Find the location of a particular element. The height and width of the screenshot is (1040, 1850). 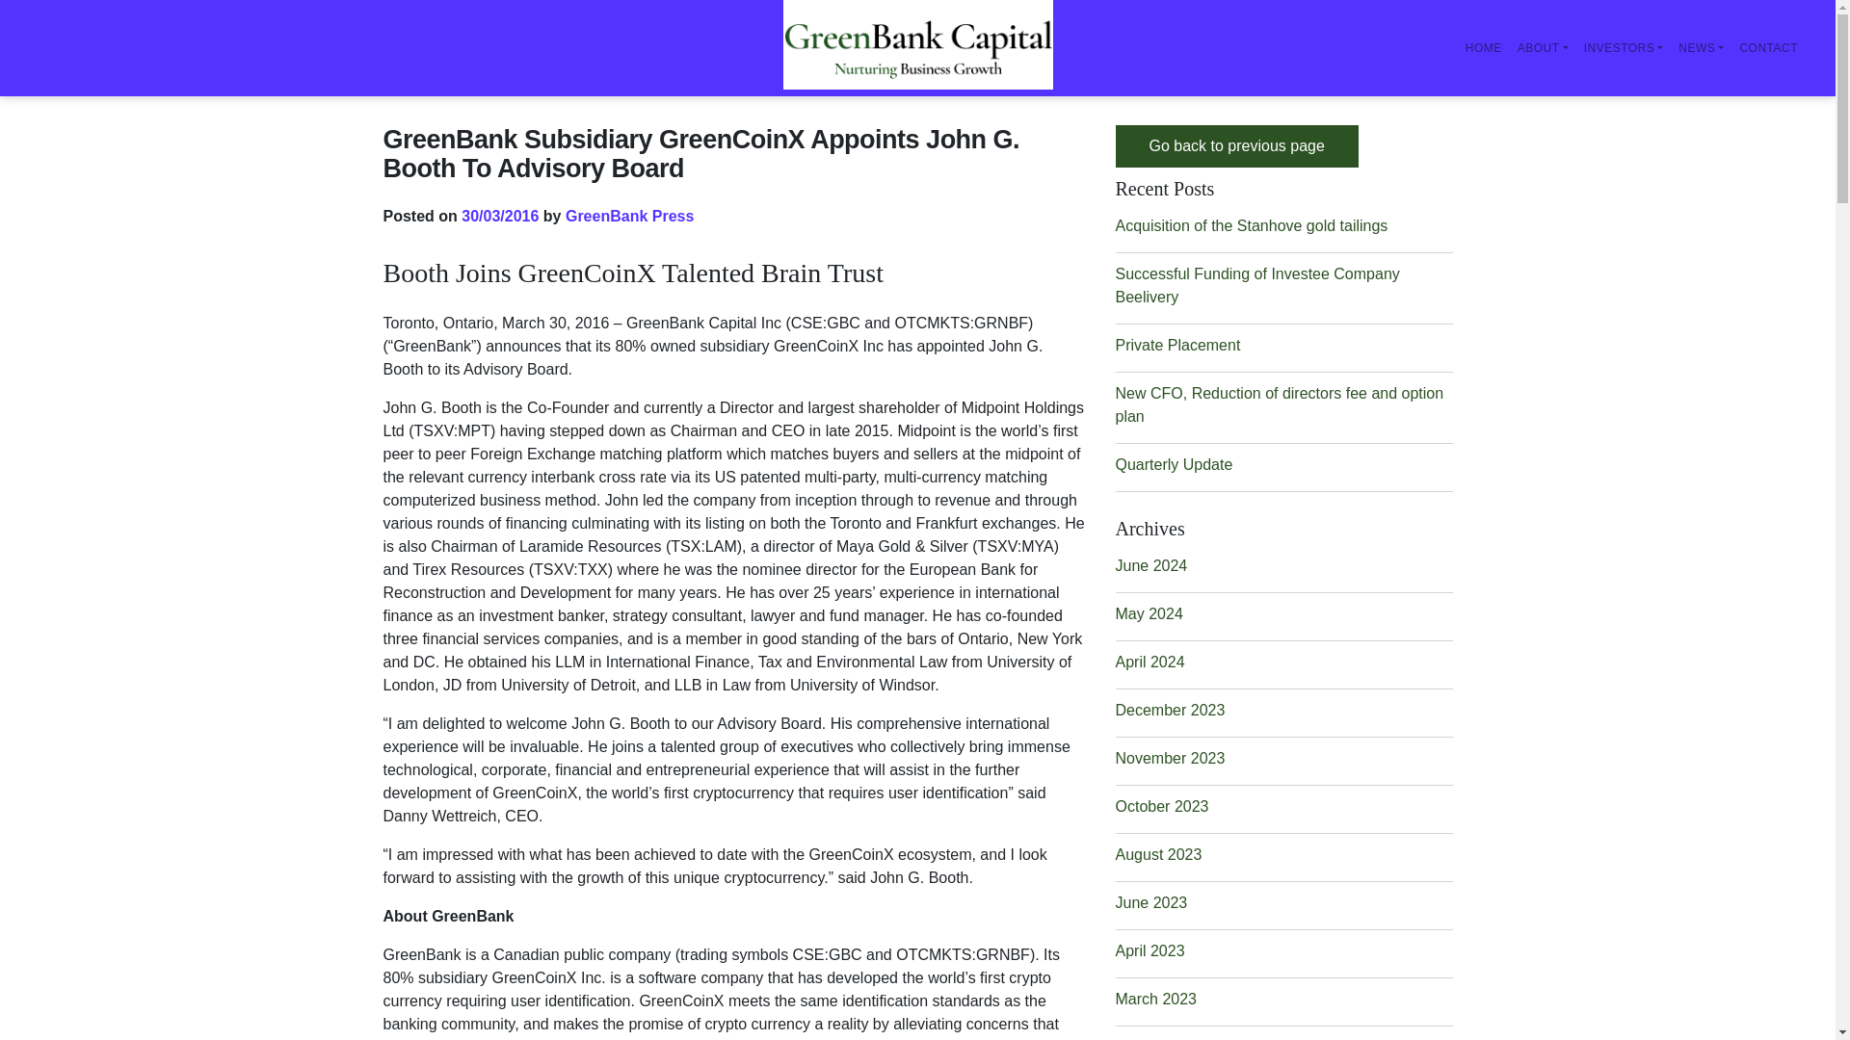

CONTACT is located at coordinates (1768, 48).